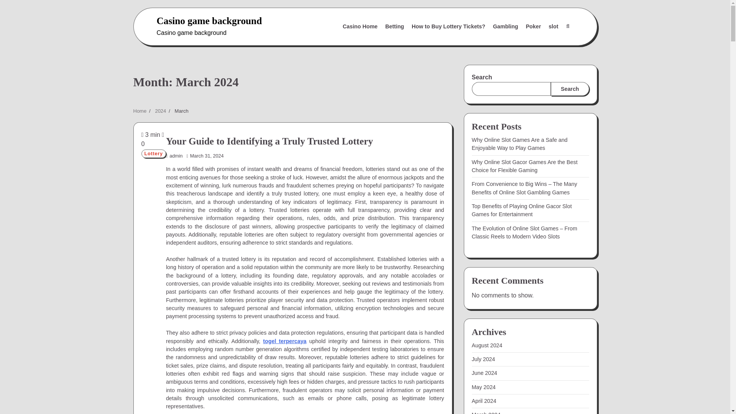 The image size is (736, 414). What do you see at coordinates (360, 26) in the screenshot?
I see `Casino Home` at bounding box center [360, 26].